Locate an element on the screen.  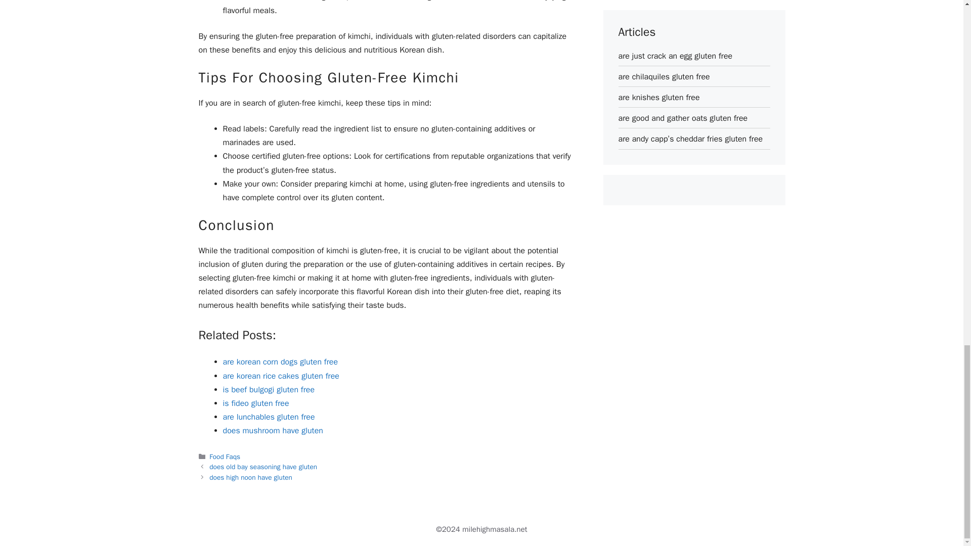
are lunchables gluten free is located at coordinates (268, 417).